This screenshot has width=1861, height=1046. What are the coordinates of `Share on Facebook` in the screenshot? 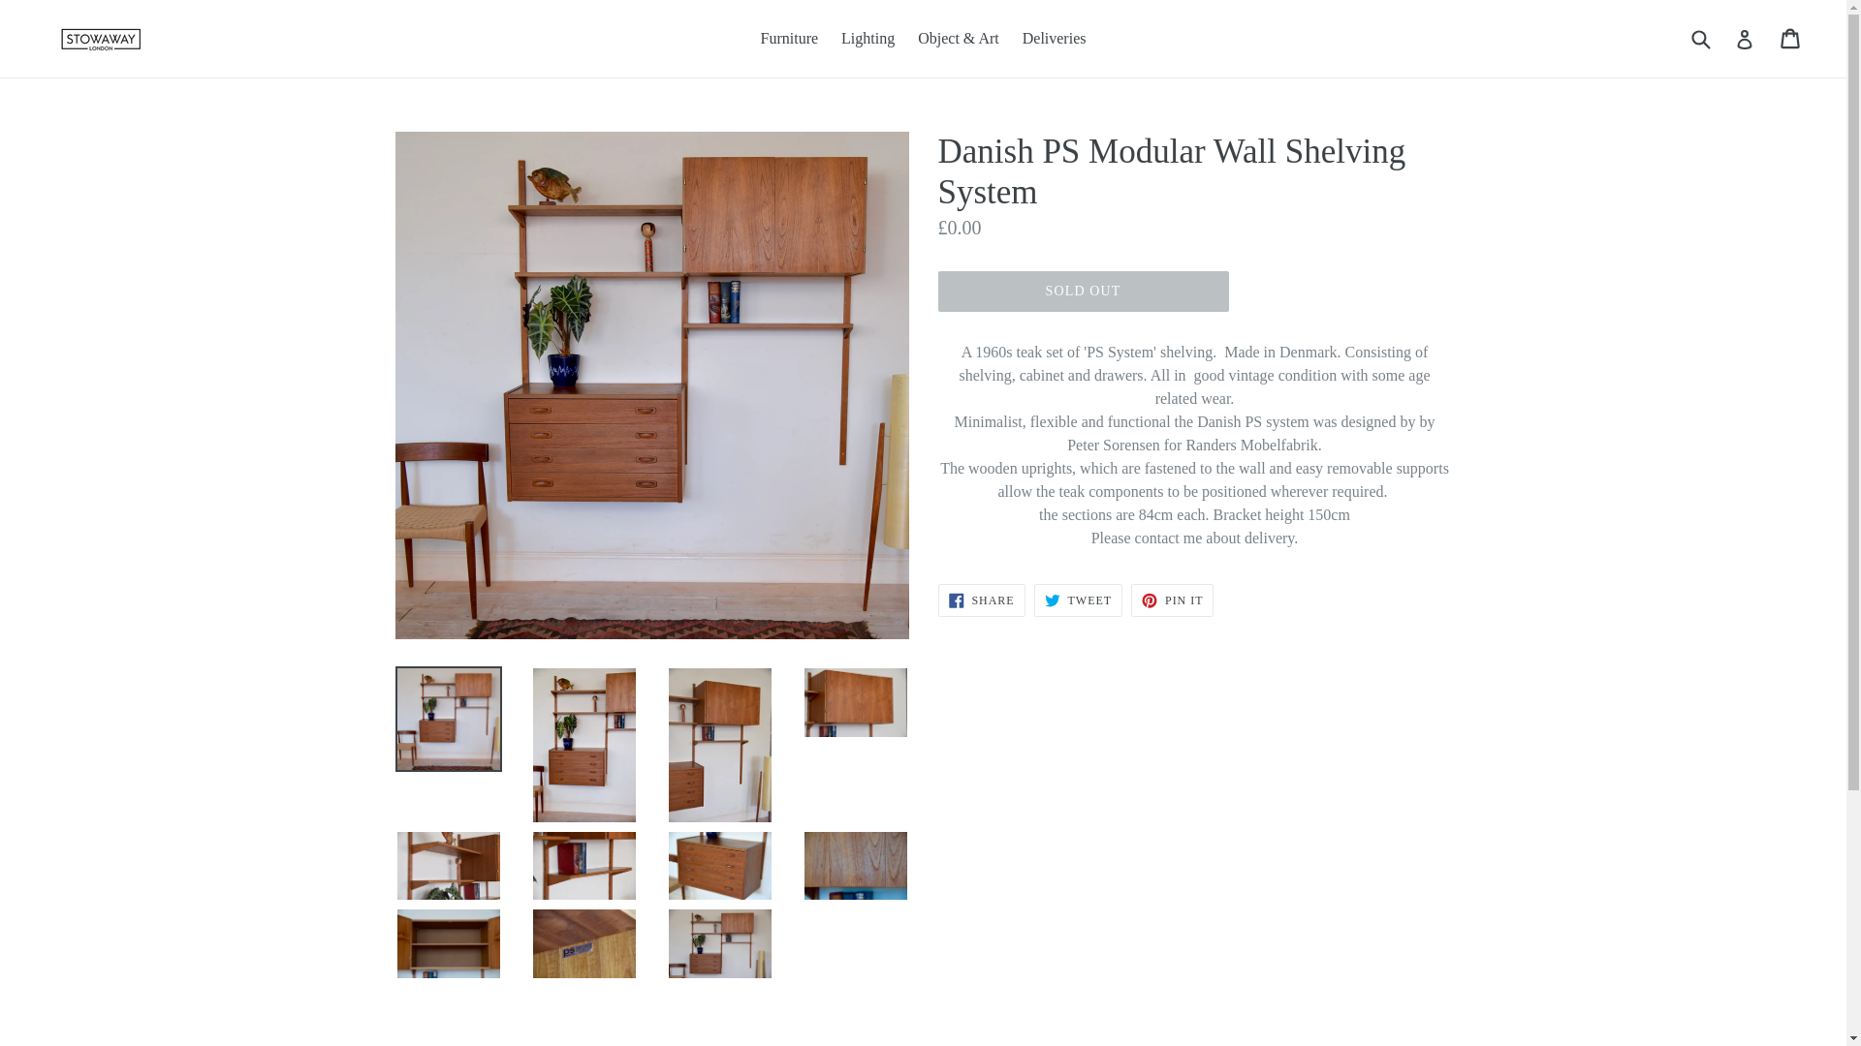 It's located at (1172, 600).